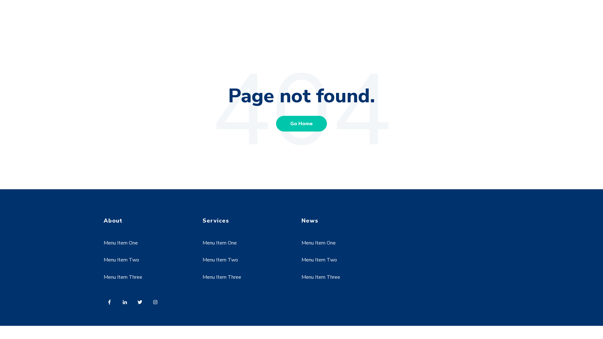  I want to click on Follow us on Twitter, so click(142, 304).